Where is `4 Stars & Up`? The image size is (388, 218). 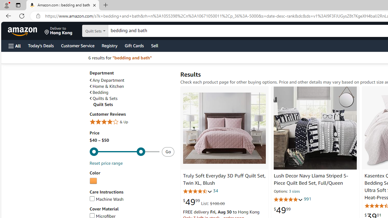 4 Stars & Up is located at coordinates (132, 122).